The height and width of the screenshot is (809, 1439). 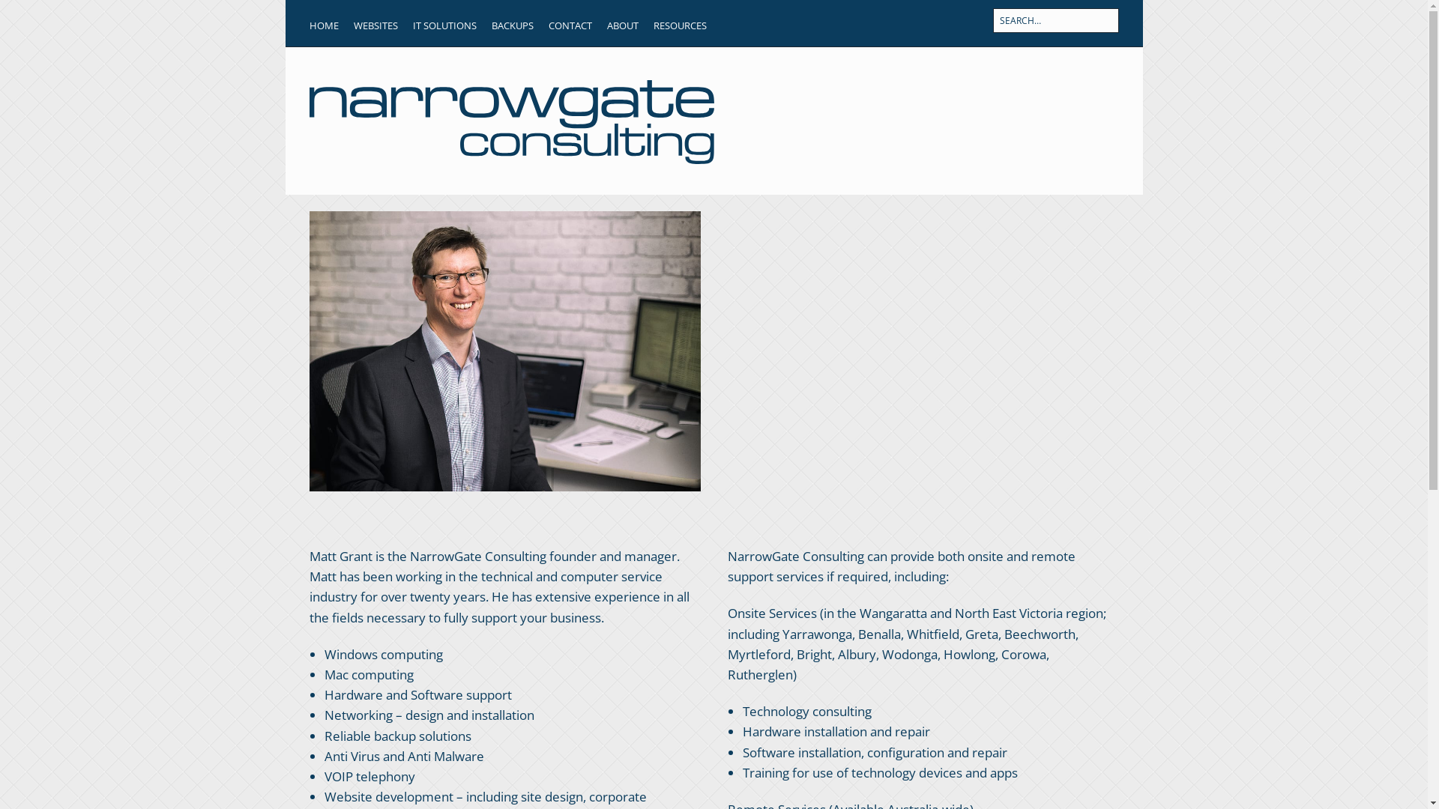 What do you see at coordinates (681, 25) in the screenshot?
I see `RESOURCES` at bounding box center [681, 25].